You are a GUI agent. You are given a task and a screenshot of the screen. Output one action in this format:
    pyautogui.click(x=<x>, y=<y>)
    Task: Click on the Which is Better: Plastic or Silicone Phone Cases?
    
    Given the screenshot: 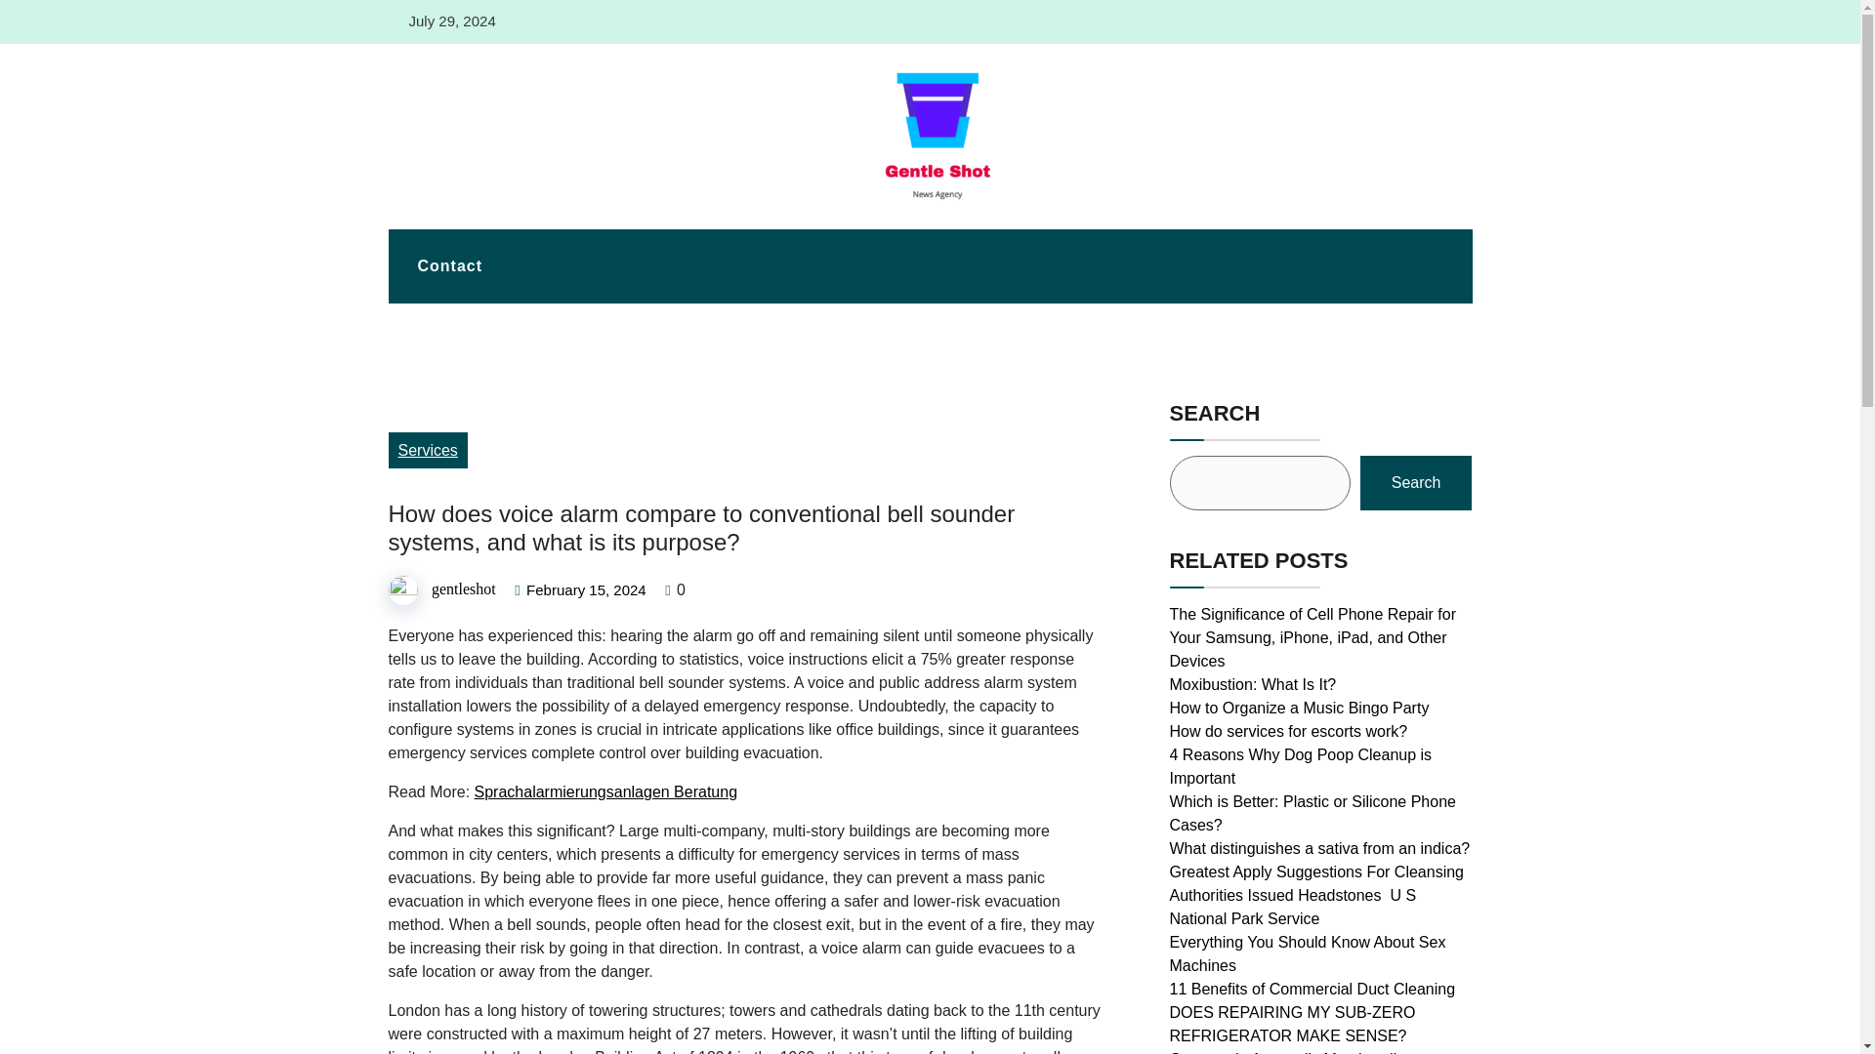 What is the action you would take?
    pyautogui.click(x=1312, y=814)
    